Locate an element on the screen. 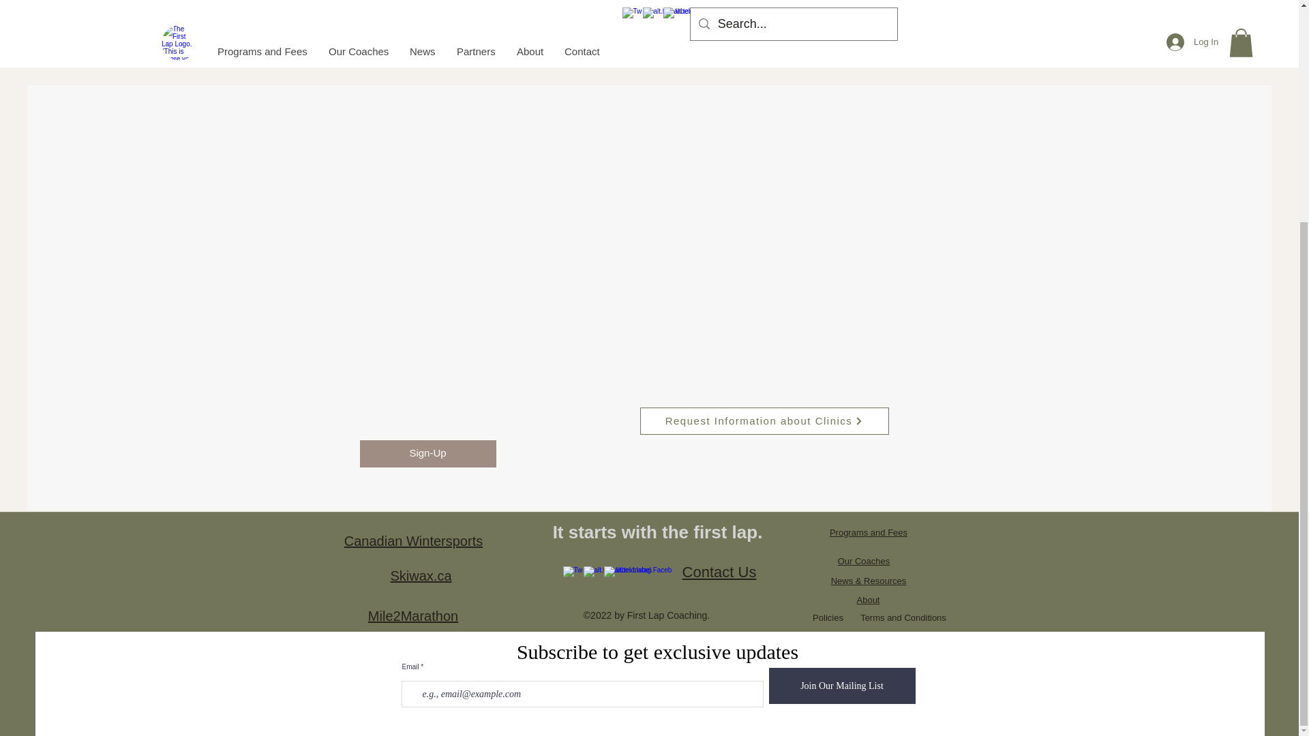 The height and width of the screenshot is (736, 1309). About is located at coordinates (867, 600).